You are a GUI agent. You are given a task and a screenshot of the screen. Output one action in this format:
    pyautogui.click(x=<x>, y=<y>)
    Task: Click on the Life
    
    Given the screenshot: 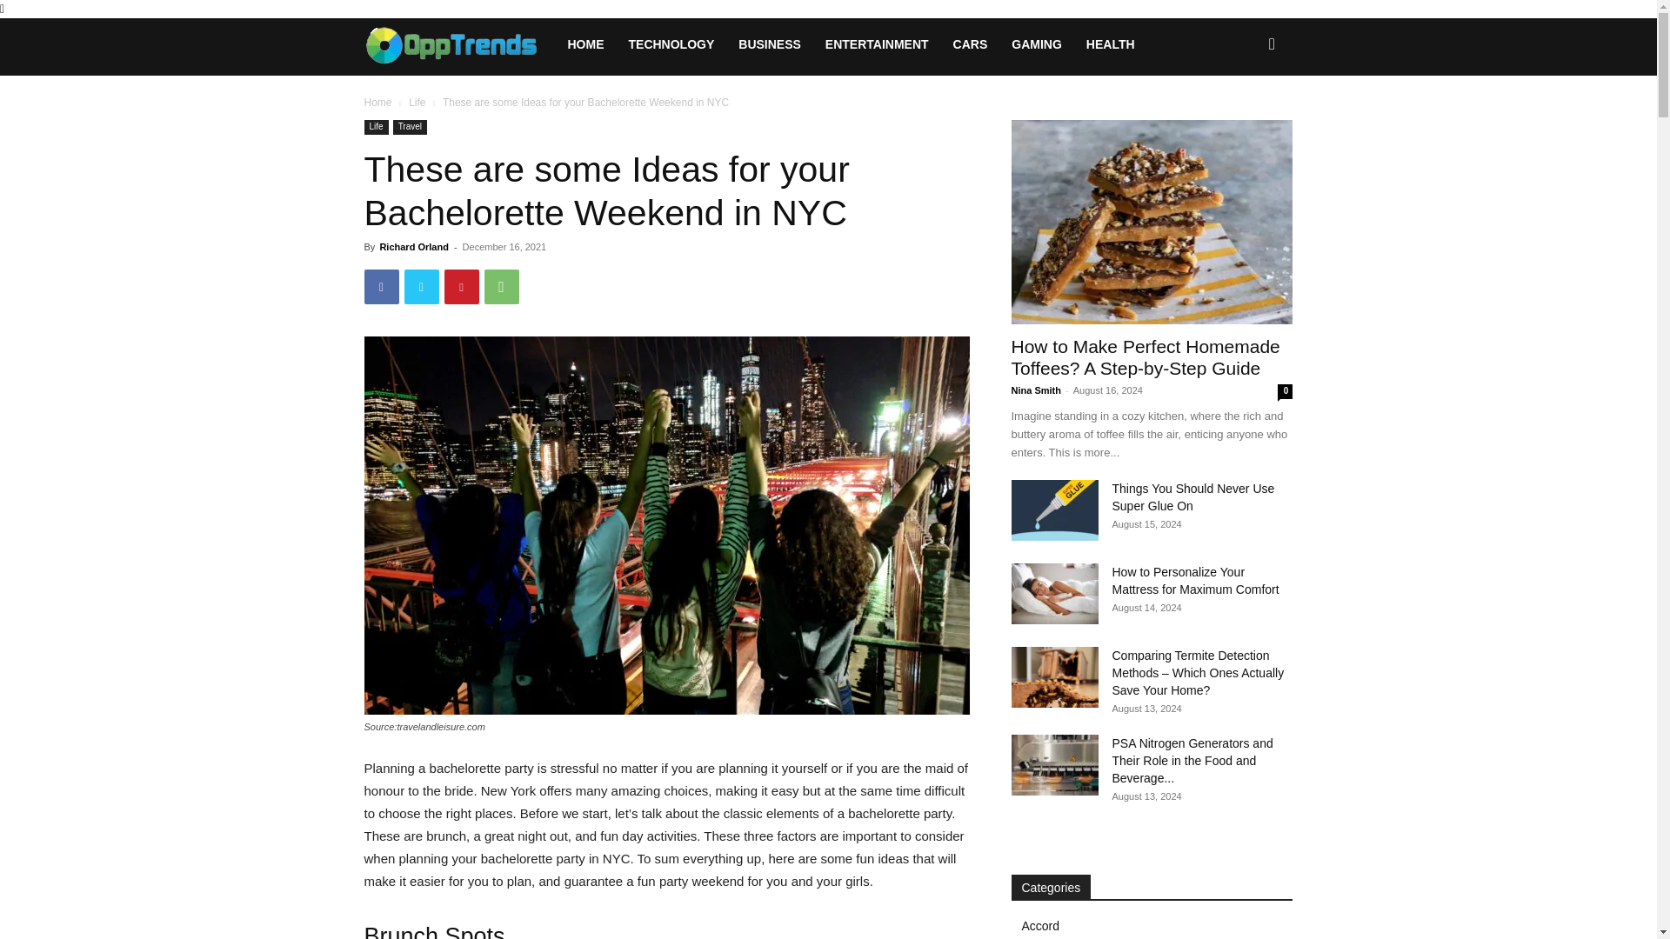 What is the action you would take?
    pyautogui.click(x=376, y=127)
    